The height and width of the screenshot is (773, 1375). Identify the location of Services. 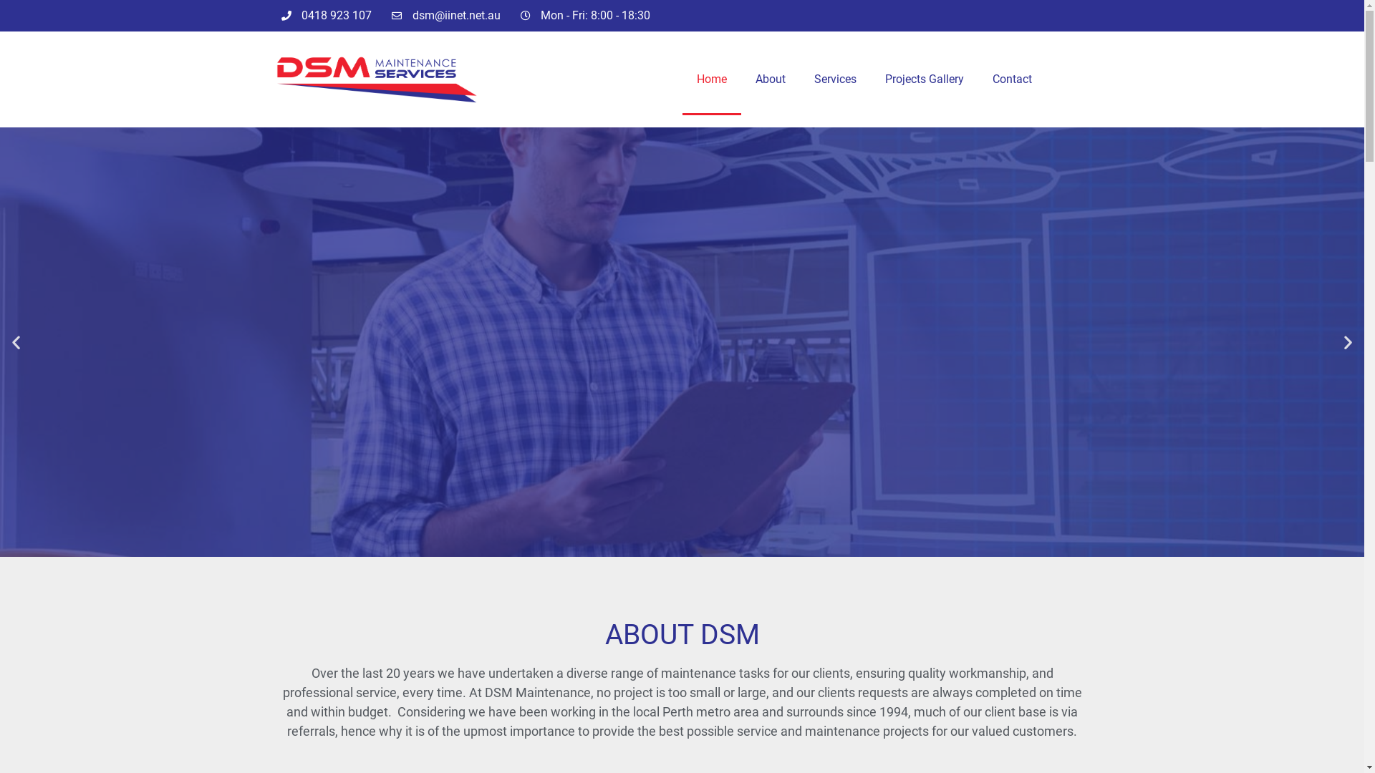
(835, 79).